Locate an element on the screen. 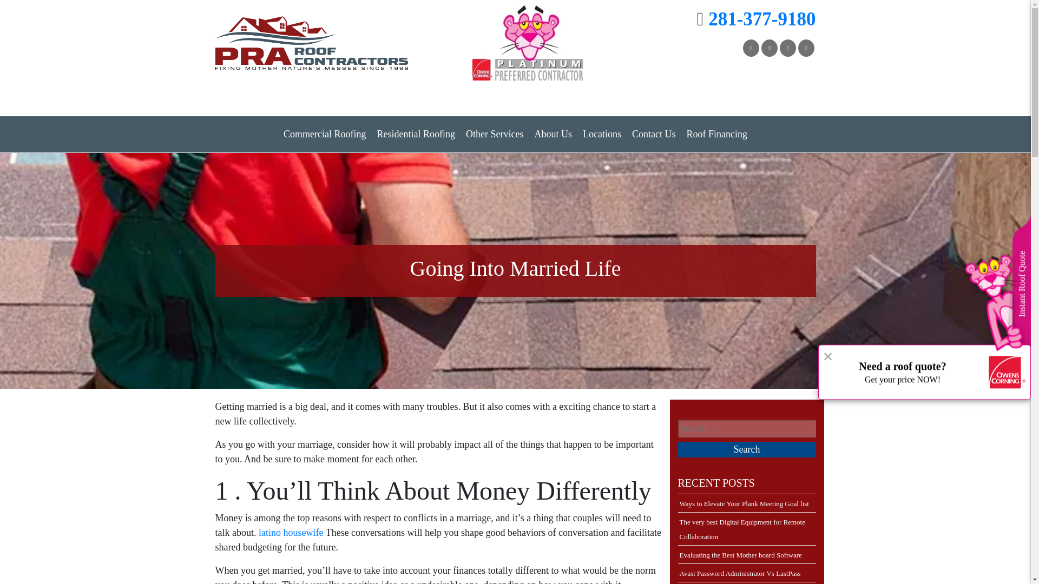 The height and width of the screenshot is (584, 1039). Commercial Roofing is located at coordinates (325, 134).